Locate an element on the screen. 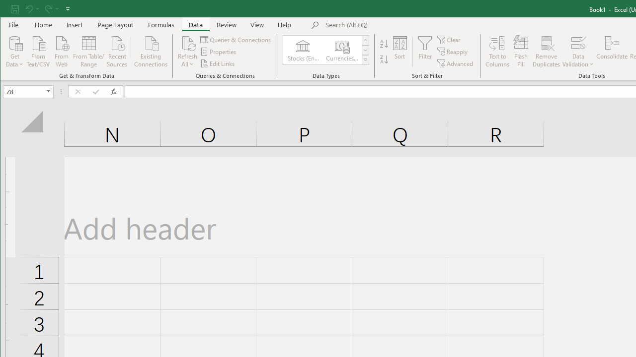 The image size is (636, 357). Refresh All is located at coordinates (187, 43).